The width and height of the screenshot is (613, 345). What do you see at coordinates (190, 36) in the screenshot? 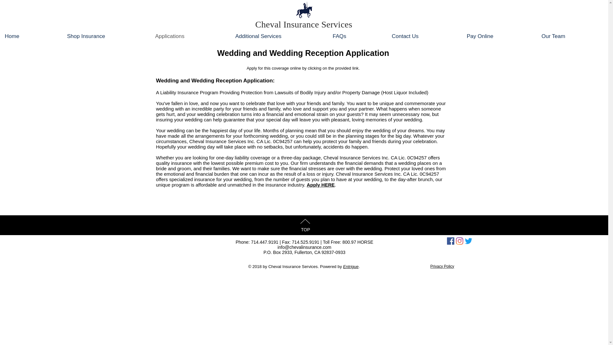
I see `Applications` at bounding box center [190, 36].